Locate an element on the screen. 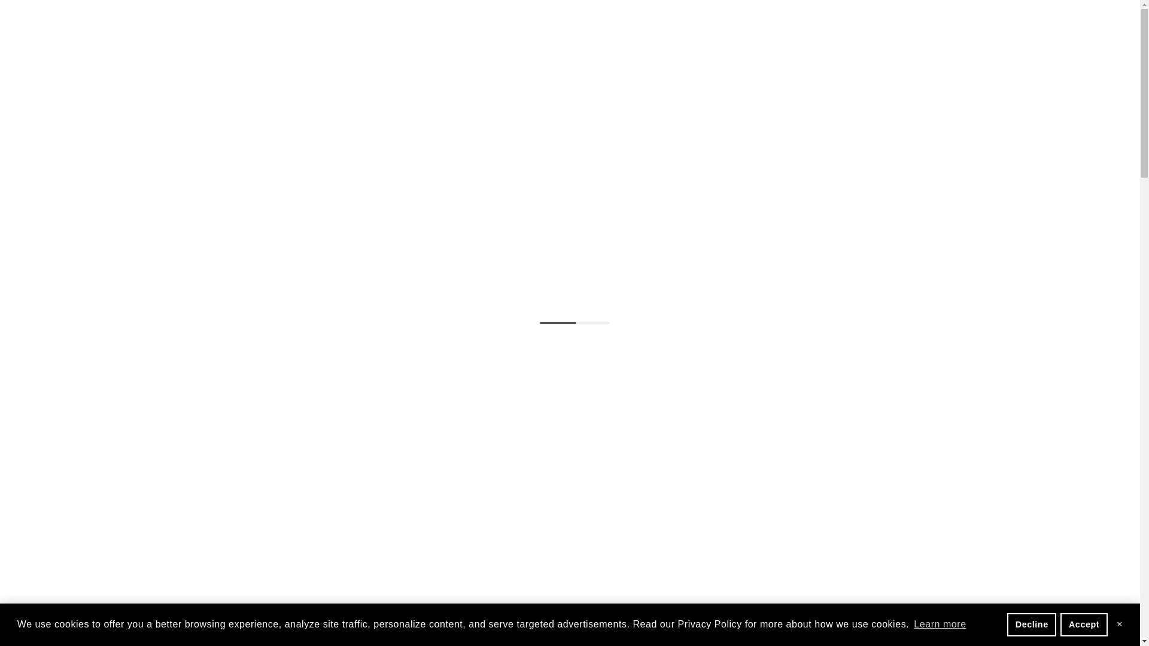  Decline is located at coordinates (1032, 624).